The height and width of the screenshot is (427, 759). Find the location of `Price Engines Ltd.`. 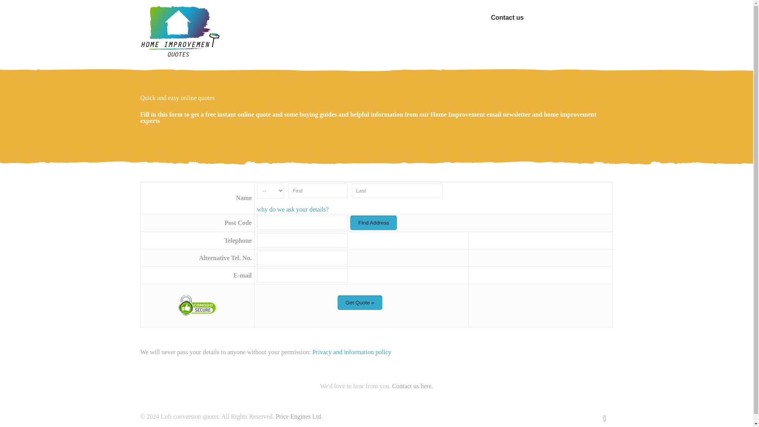

Price Engines Ltd. is located at coordinates (299, 416).